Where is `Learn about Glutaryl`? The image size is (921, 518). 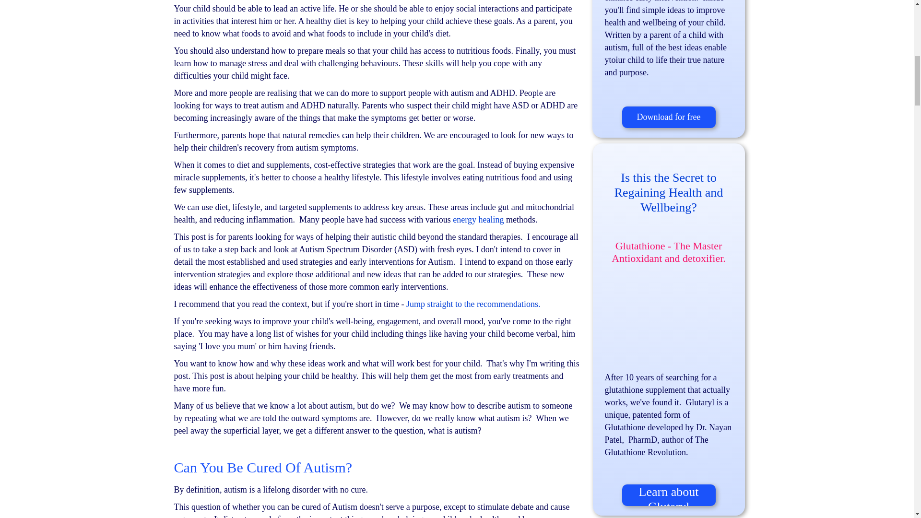
Learn about Glutaryl is located at coordinates (669, 495).